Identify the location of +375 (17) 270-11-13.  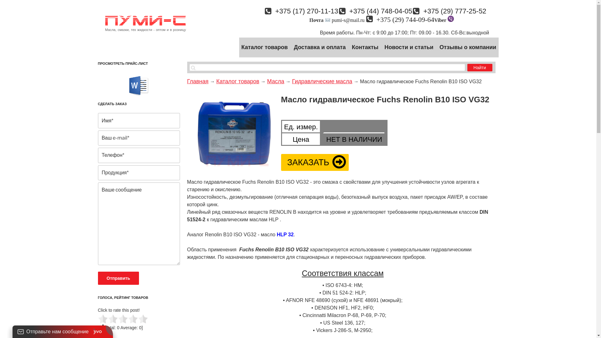
(303, 11).